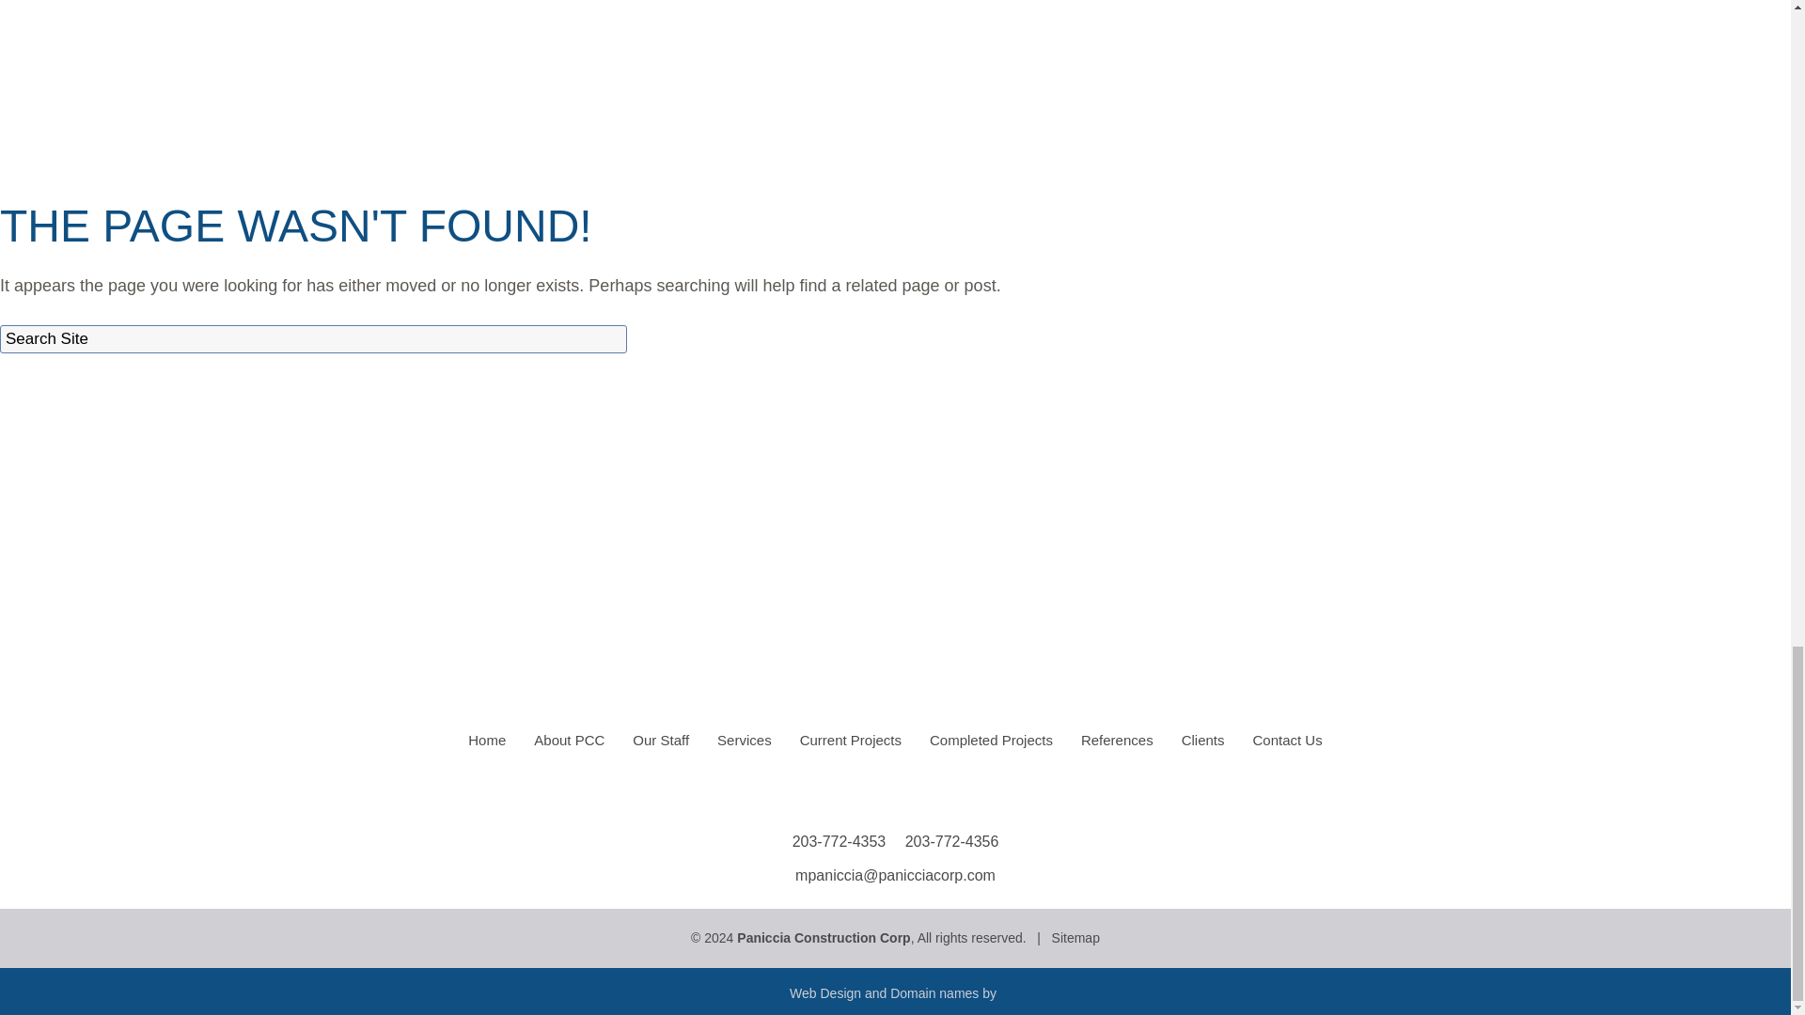 The height and width of the screenshot is (1015, 1805). I want to click on Current Projects, so click(850, 741).